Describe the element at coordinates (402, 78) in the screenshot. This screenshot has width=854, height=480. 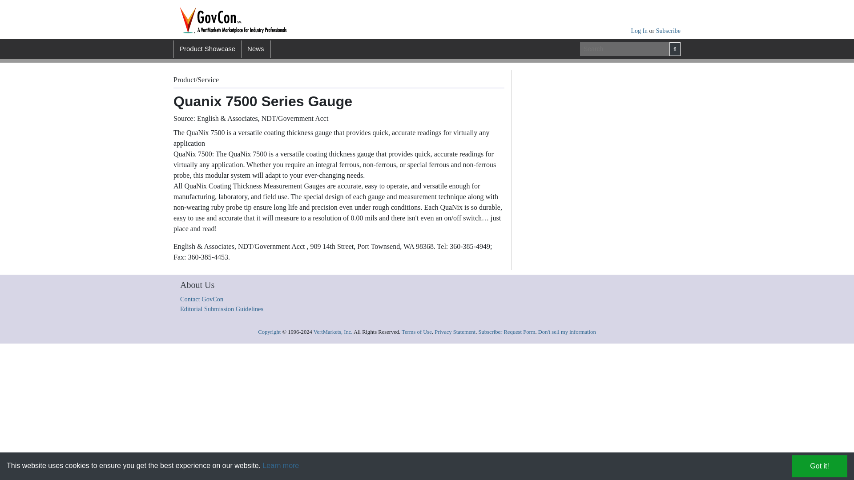
I see `Print` at that location.